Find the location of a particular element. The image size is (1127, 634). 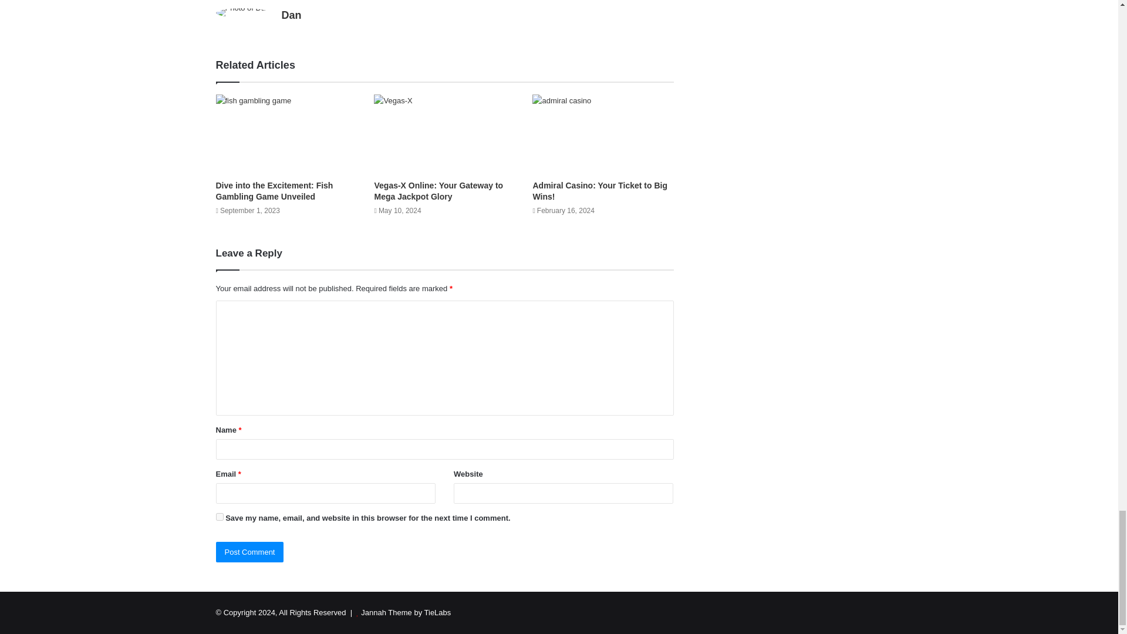

yes is located at coordinates (220, 517).